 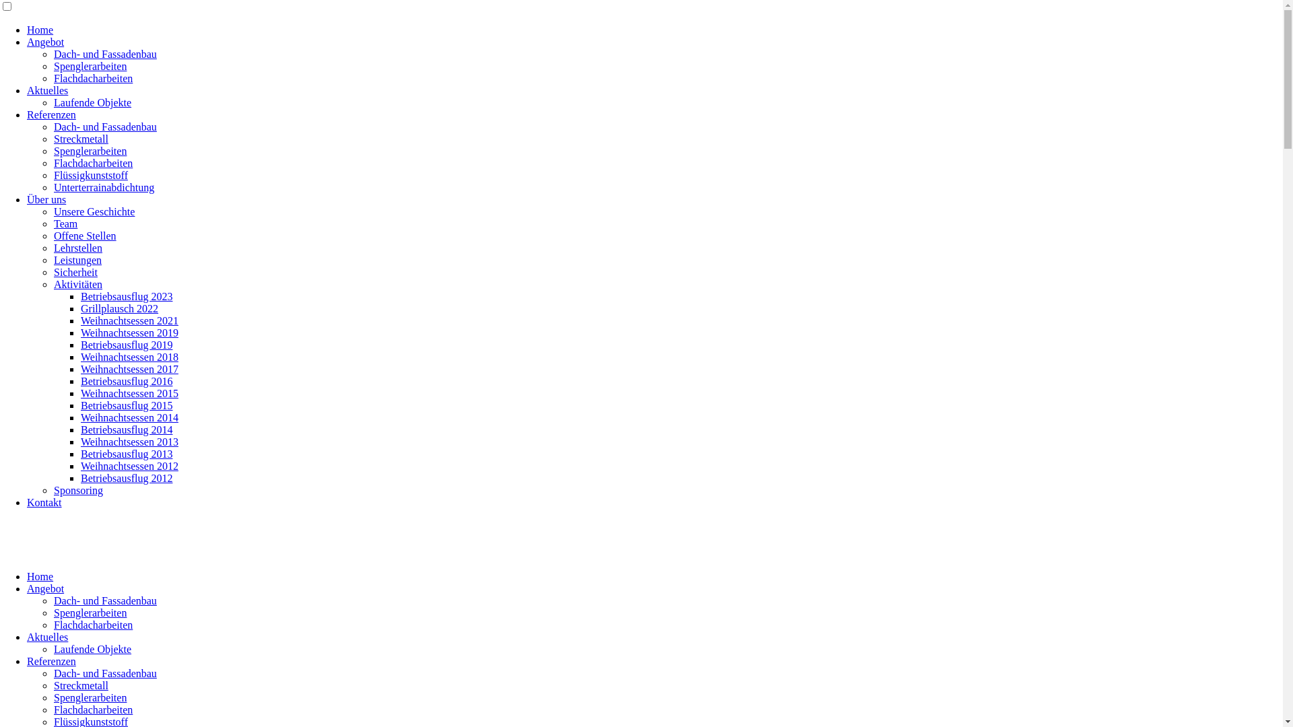 I want to click on Flachdacharbeiten, so click(x=93, y=625).